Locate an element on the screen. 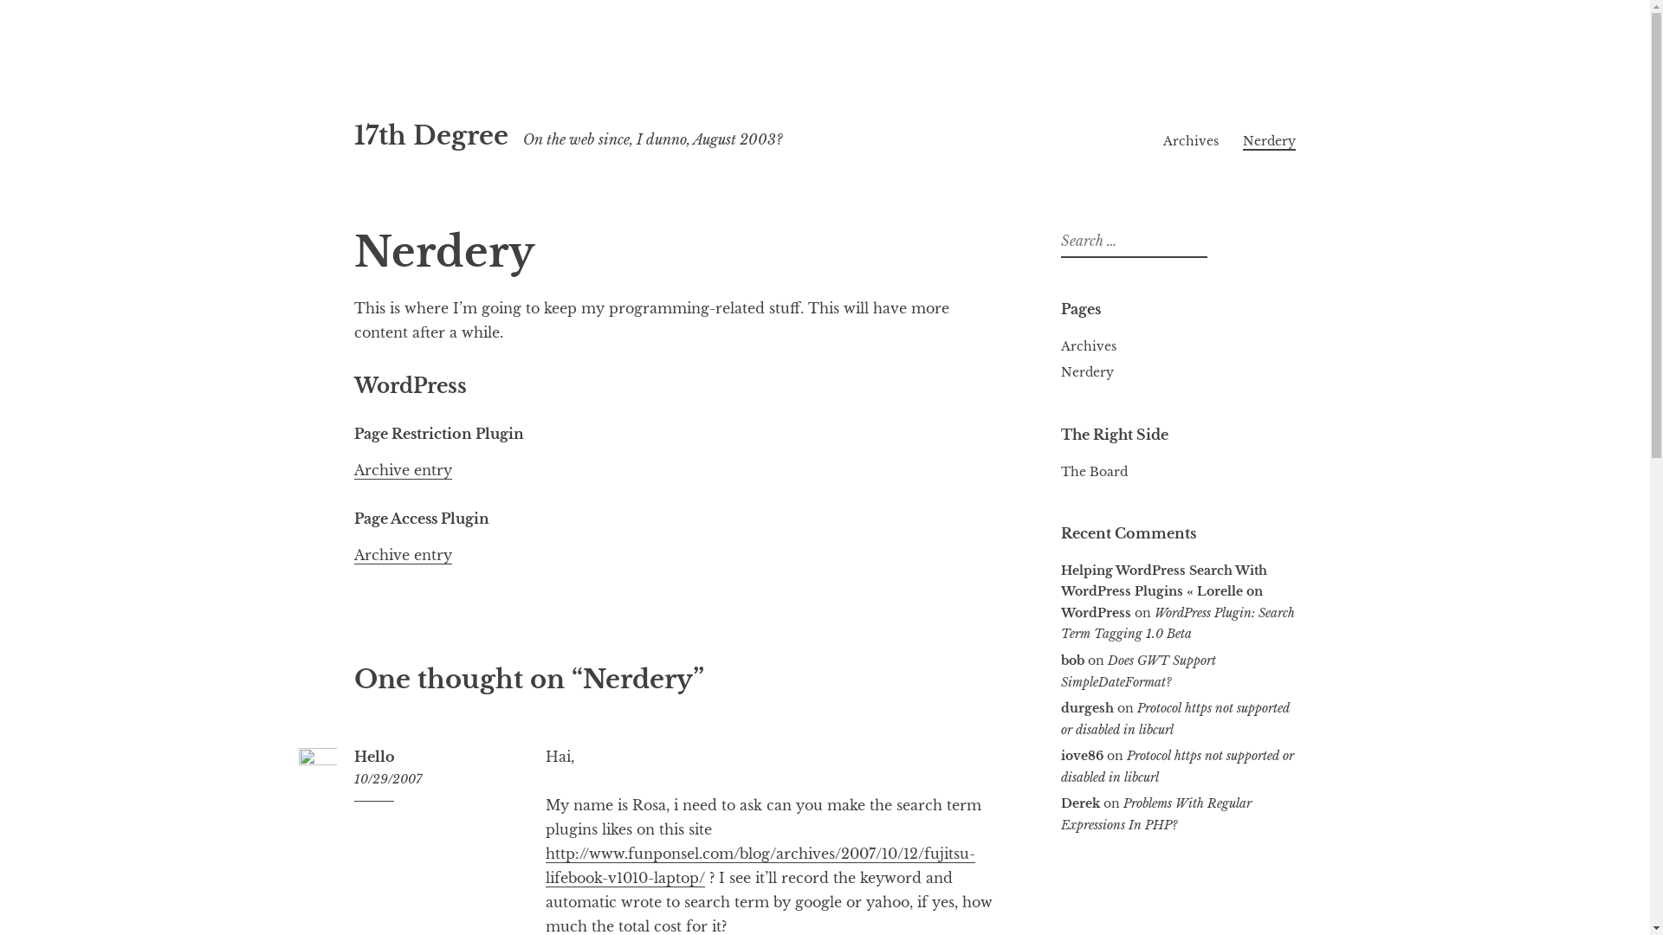  Nerdery is located at coordinates (1270, 142).